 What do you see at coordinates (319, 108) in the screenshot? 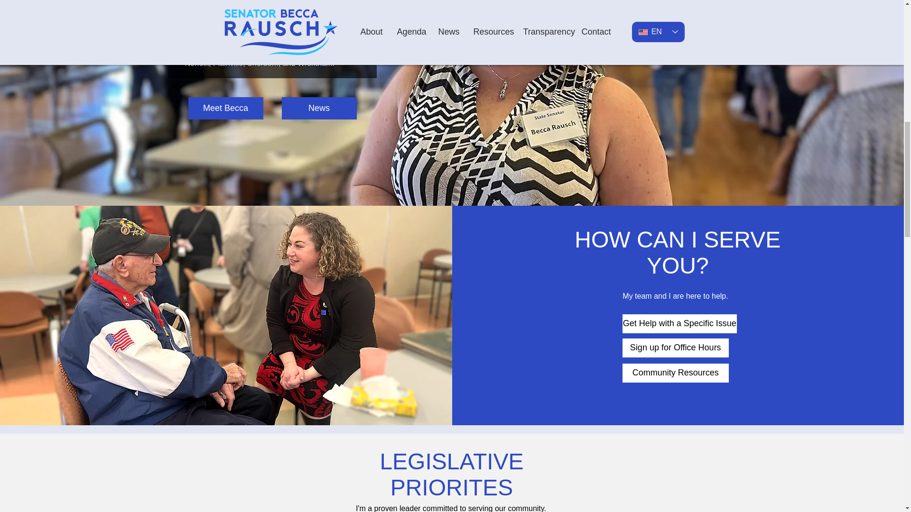
I see `News` at bounding box center [319, 108].